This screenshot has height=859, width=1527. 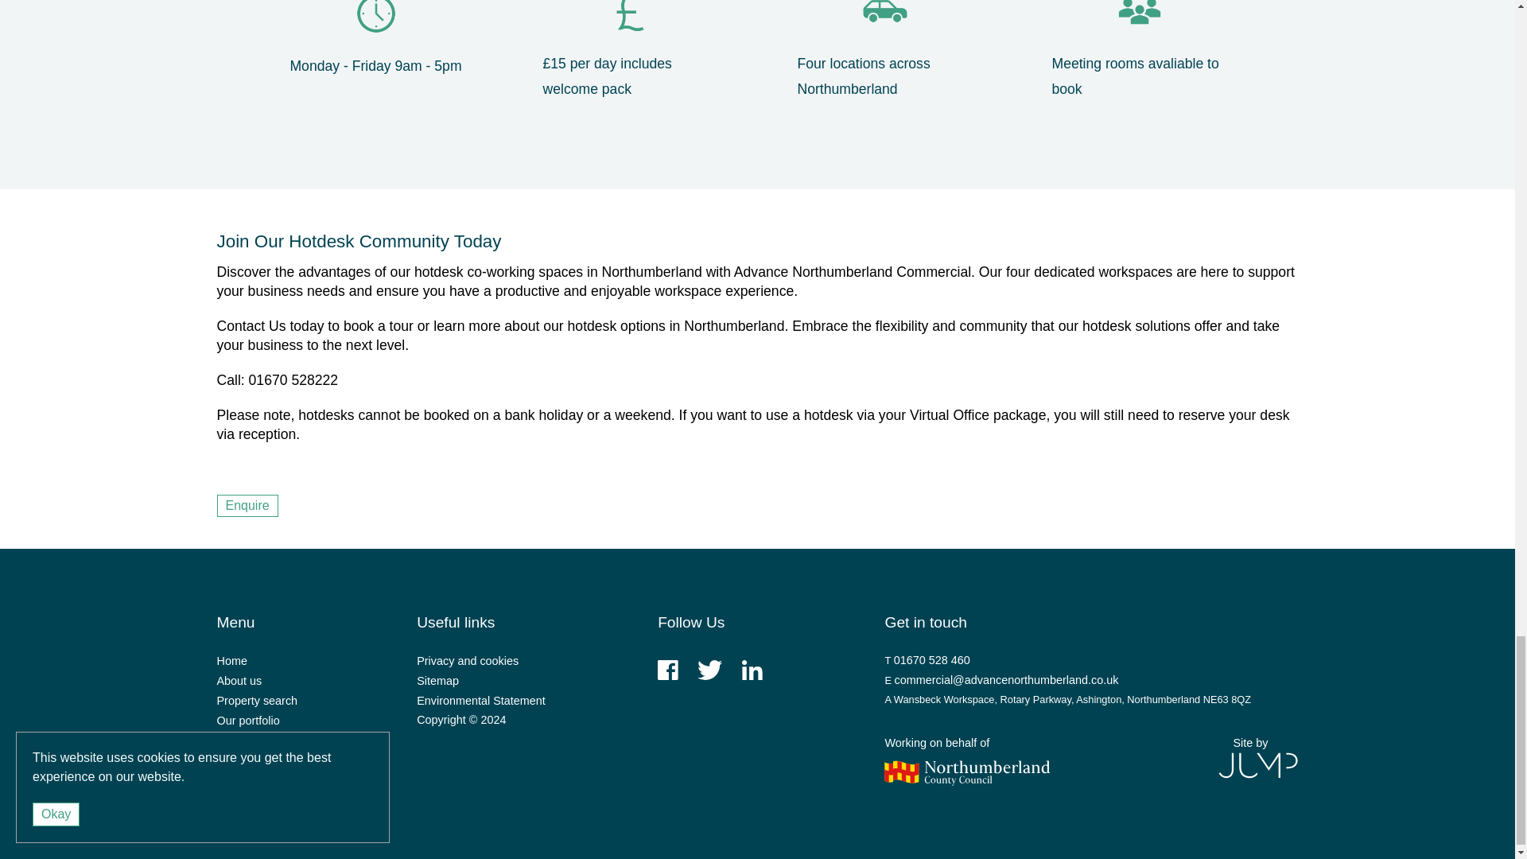 What do you see at coordinates (752, 676) in the screenshot?
I see `LinkedIn` at bounding box center [752, 676].